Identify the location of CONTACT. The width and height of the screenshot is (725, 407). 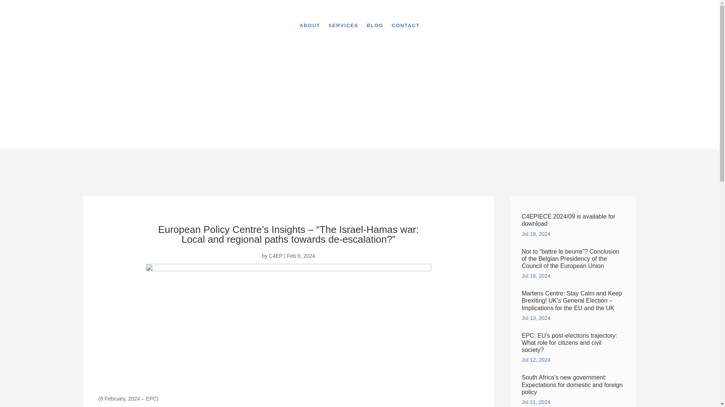
(406, 26).